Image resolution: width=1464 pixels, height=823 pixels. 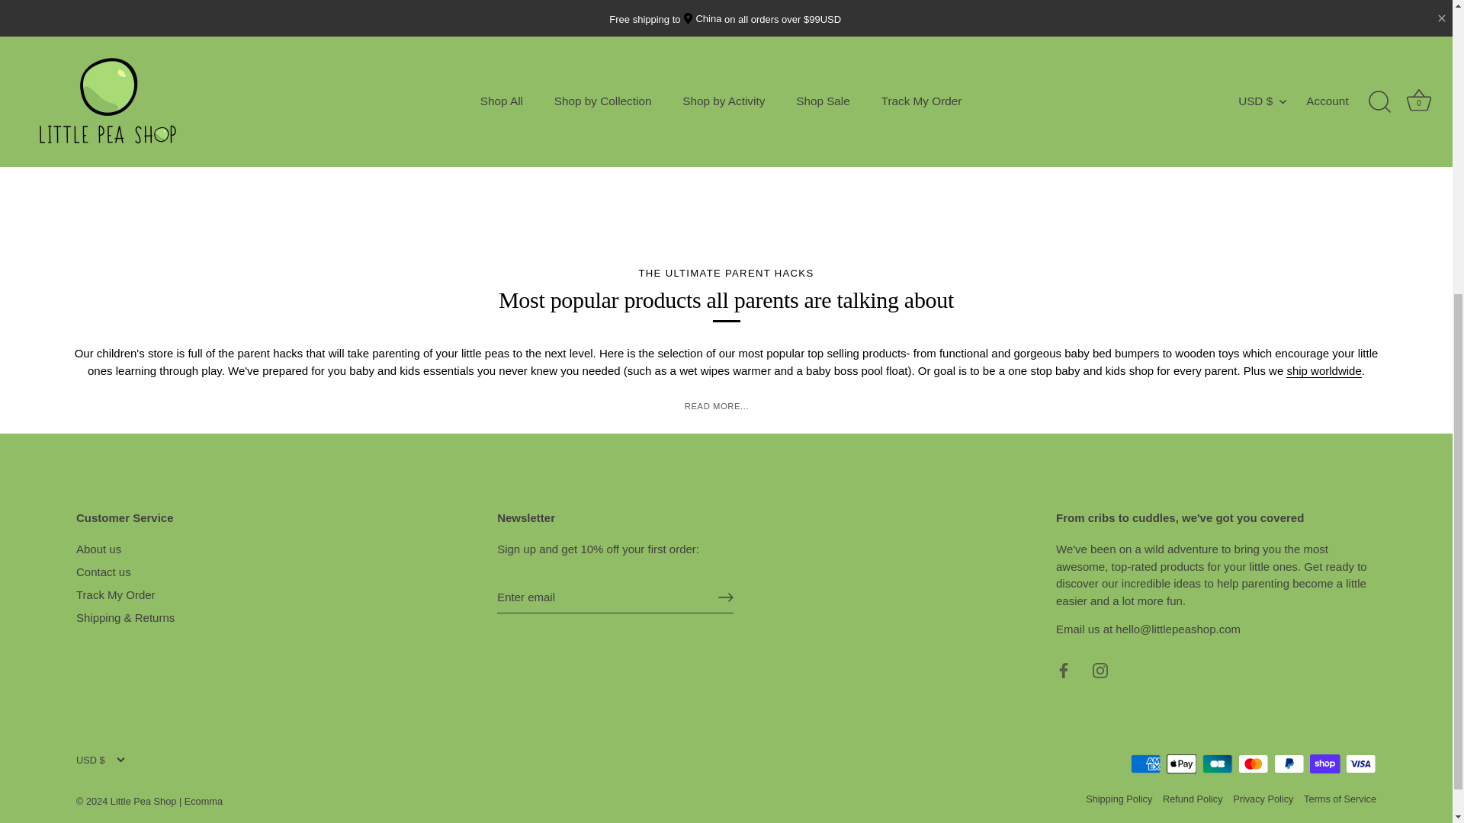 What do you see at coordinates (337, 50) in the screenshot?
I see `Blush` at bounding box center [337, 50].